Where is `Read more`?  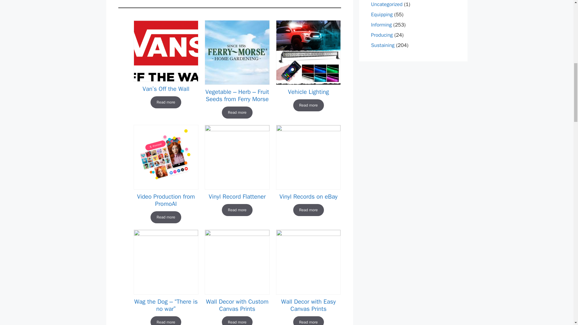
Read more is located at coordinates (308, 105).